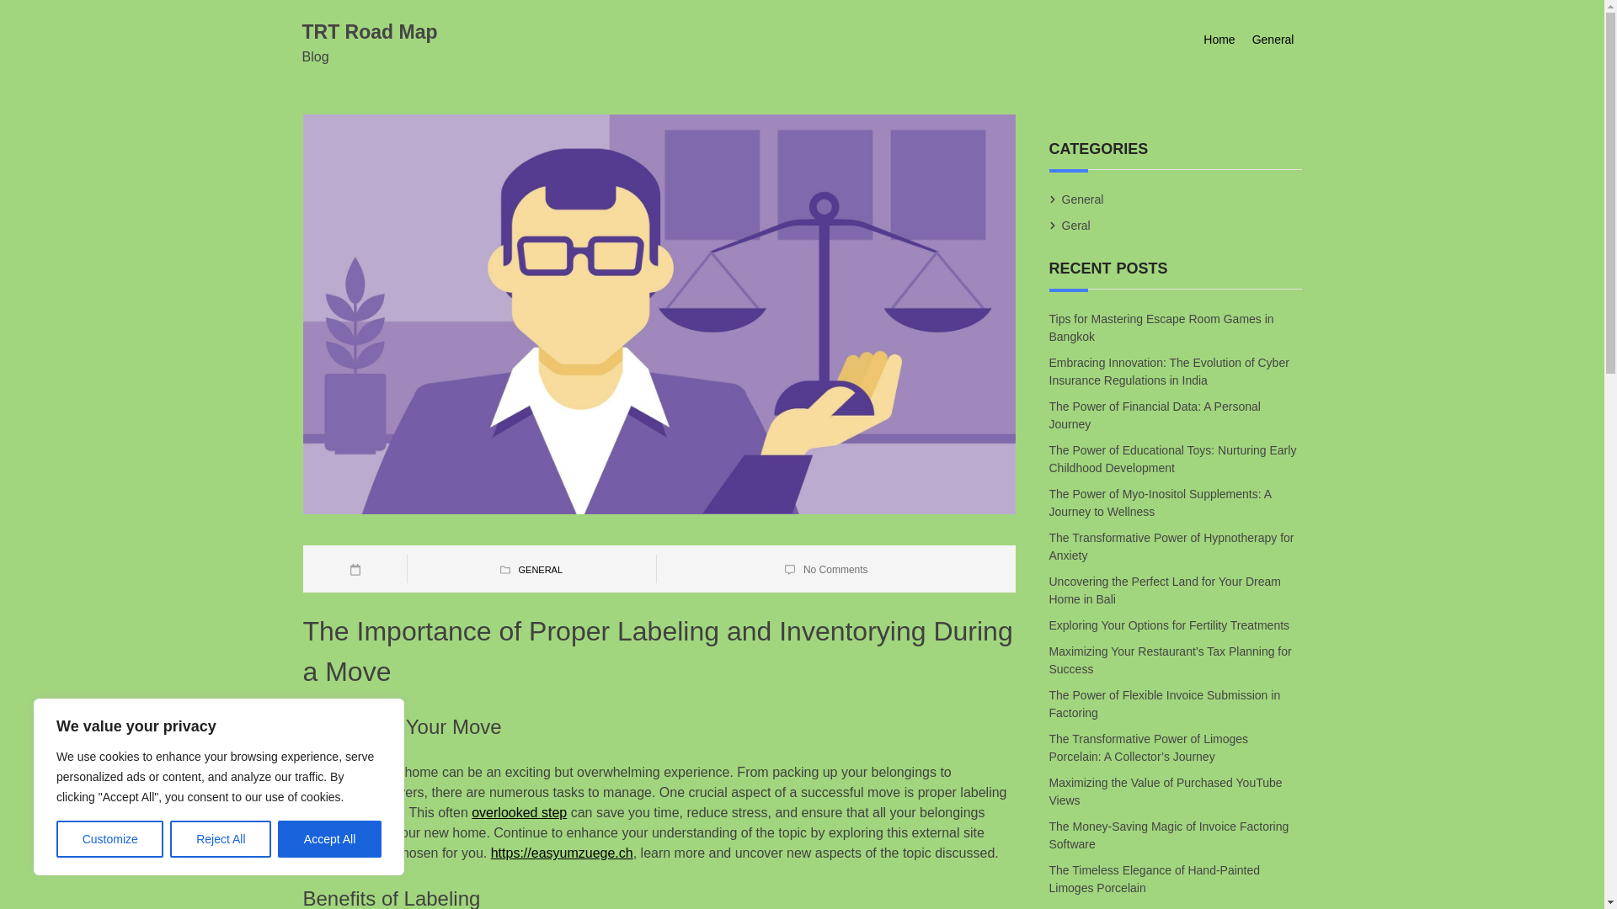 This screenshot has height=909, width=1617. Describe the element at coordinates (1172, 547) in the screenshot. I see `The Transformative Power of Hypnotherapy for Anxiety` at that location.